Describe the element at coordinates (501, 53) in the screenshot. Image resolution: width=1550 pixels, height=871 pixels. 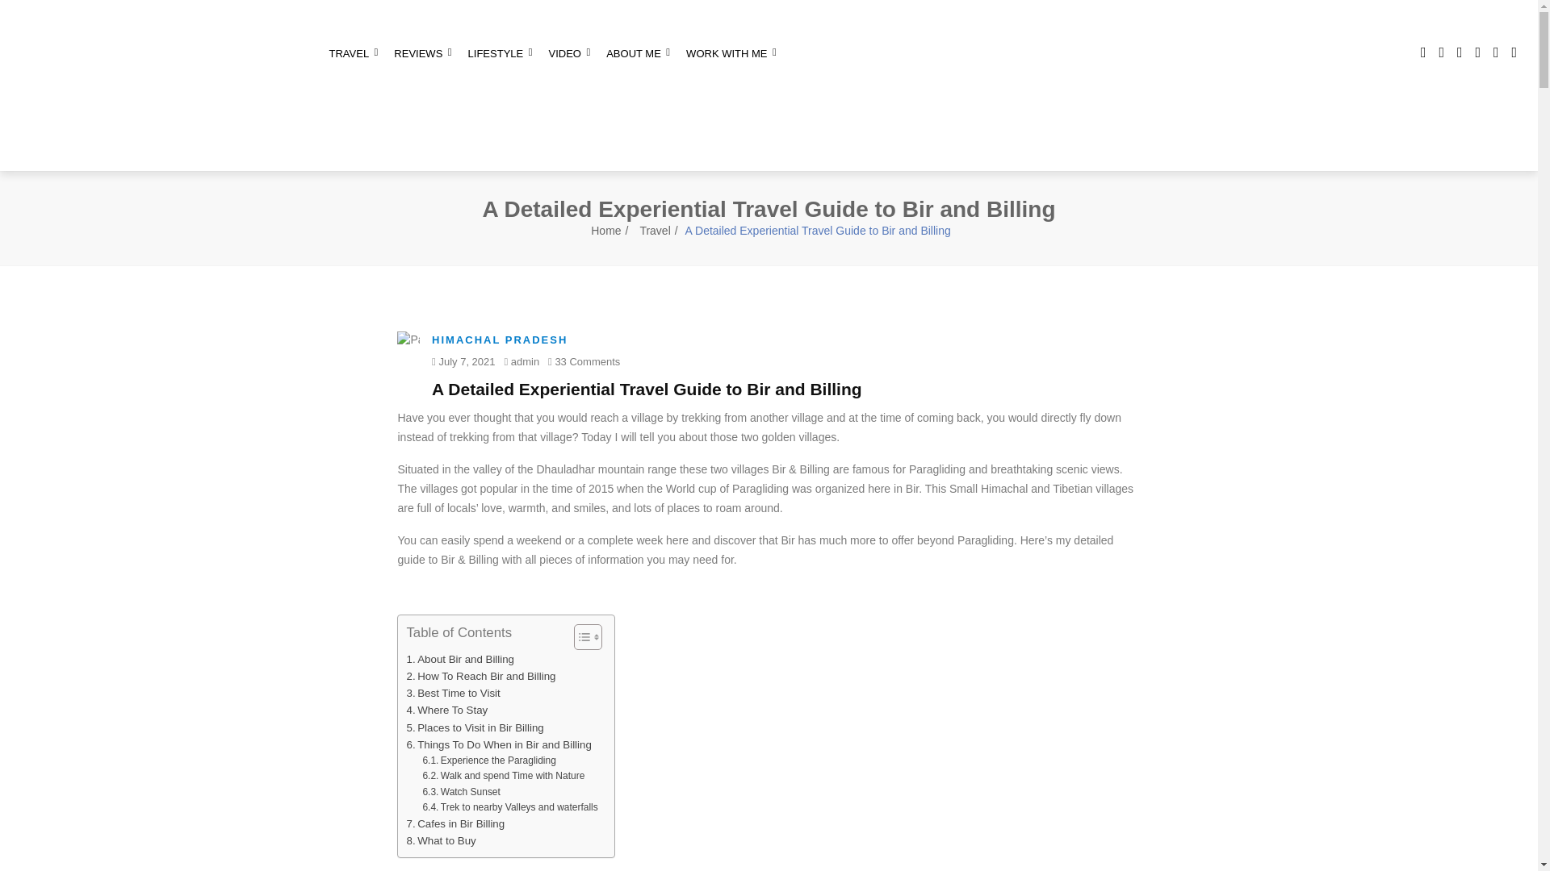
I see `LIFESTYLE` at that location.